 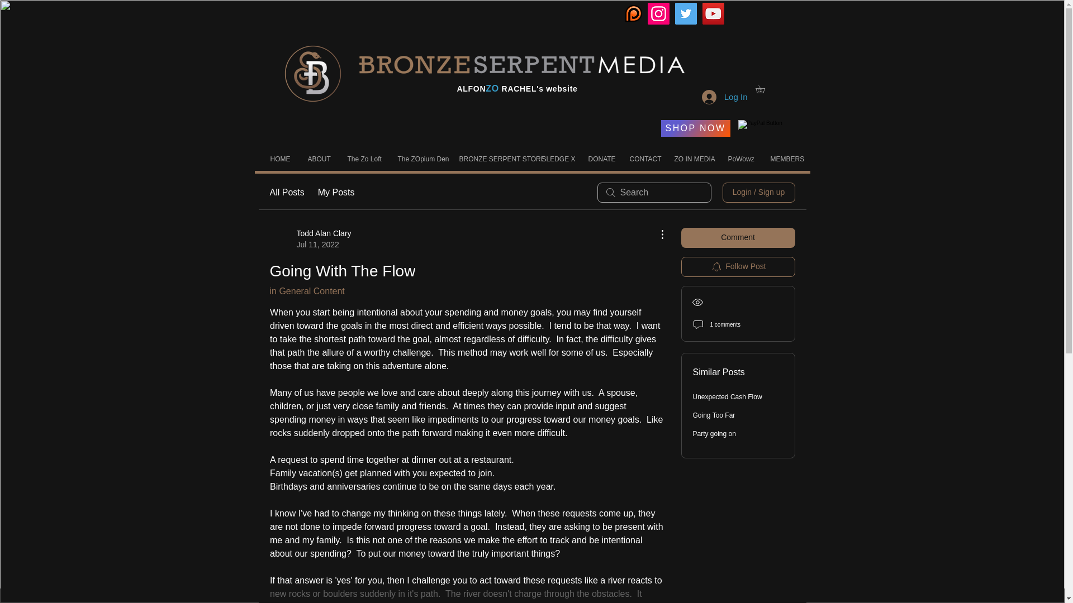 I want to click on ZO, so click(x=492, y=88).